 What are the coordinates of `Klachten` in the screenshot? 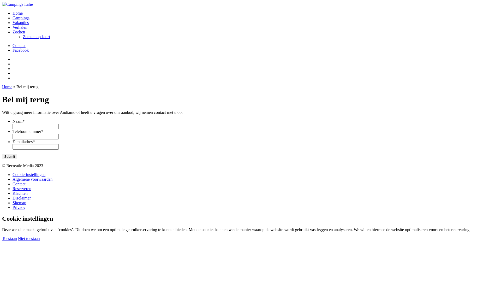 It's located at (20, 193).